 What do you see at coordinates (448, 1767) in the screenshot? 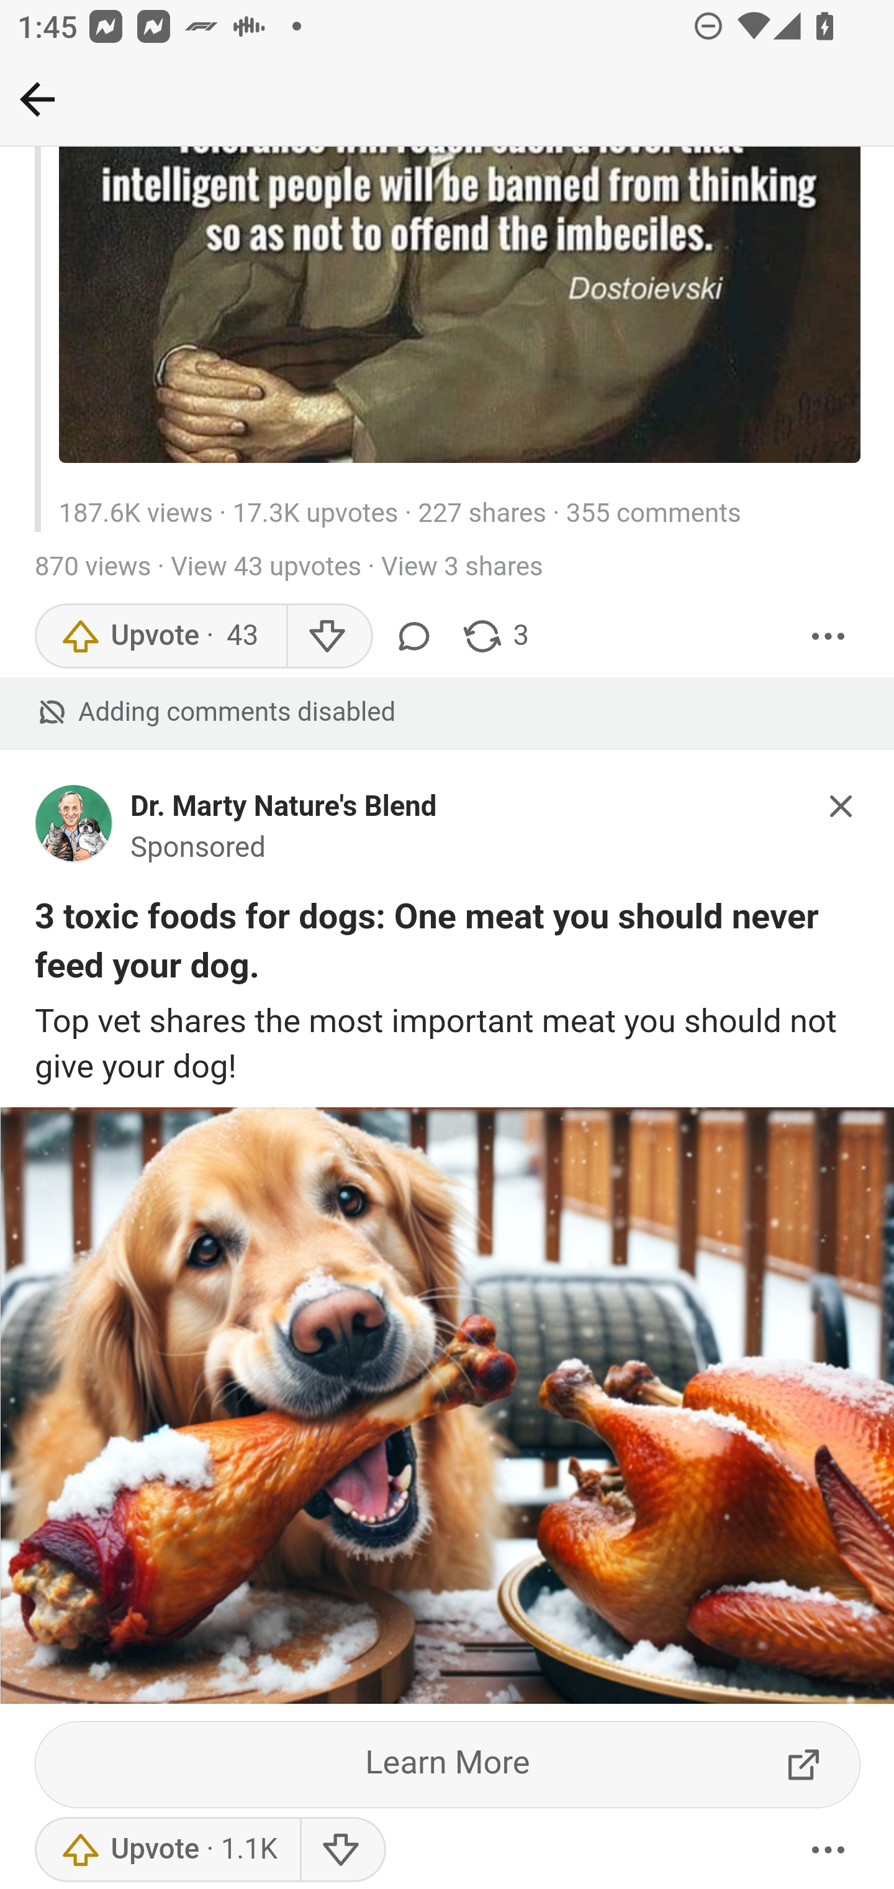
I see `Learn More ExternalLink` at bounding box center [448, 1767].